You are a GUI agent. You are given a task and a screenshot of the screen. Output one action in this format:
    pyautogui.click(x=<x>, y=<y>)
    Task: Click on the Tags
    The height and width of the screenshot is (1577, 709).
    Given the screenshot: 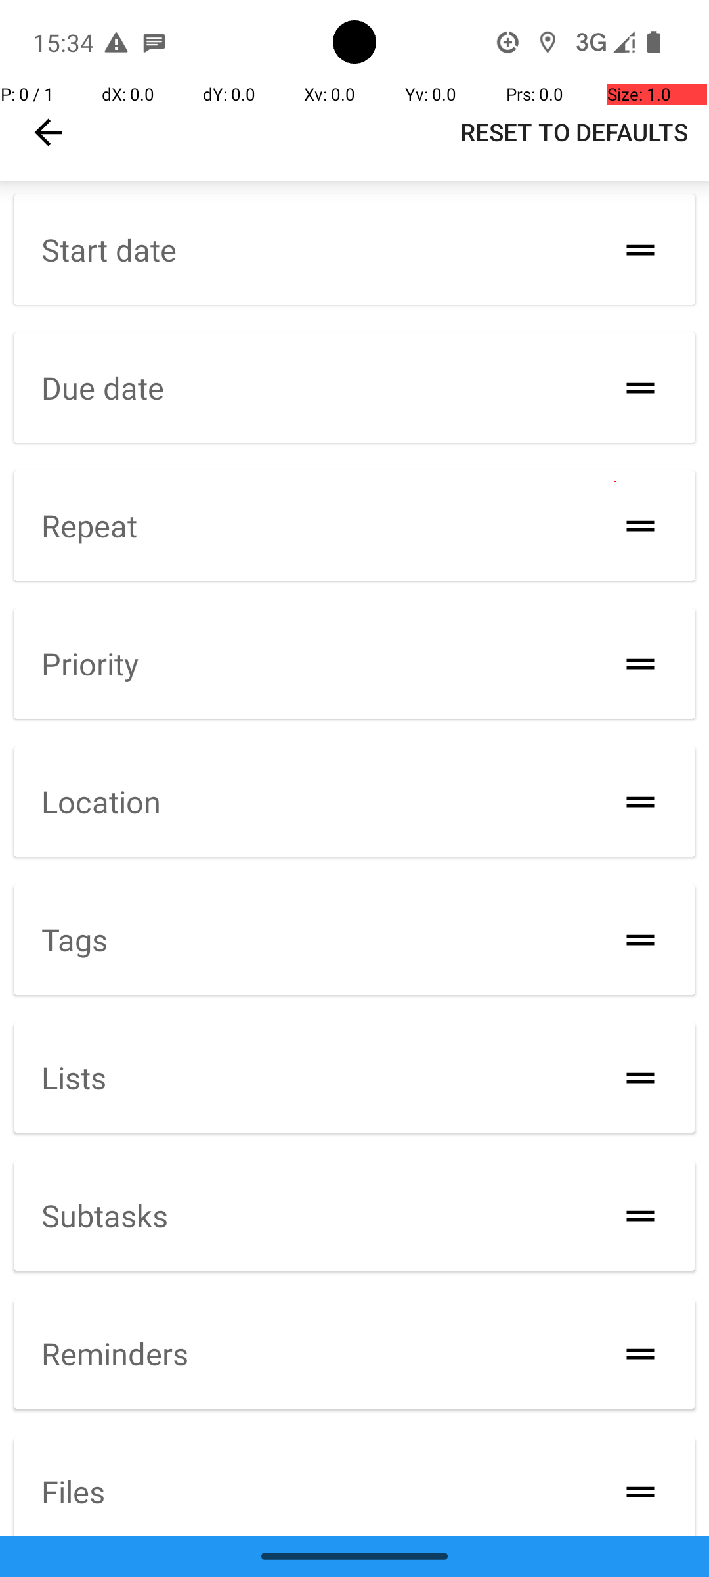 What is the action you would take?
    pyautogui.click(x=75, y=940)
    